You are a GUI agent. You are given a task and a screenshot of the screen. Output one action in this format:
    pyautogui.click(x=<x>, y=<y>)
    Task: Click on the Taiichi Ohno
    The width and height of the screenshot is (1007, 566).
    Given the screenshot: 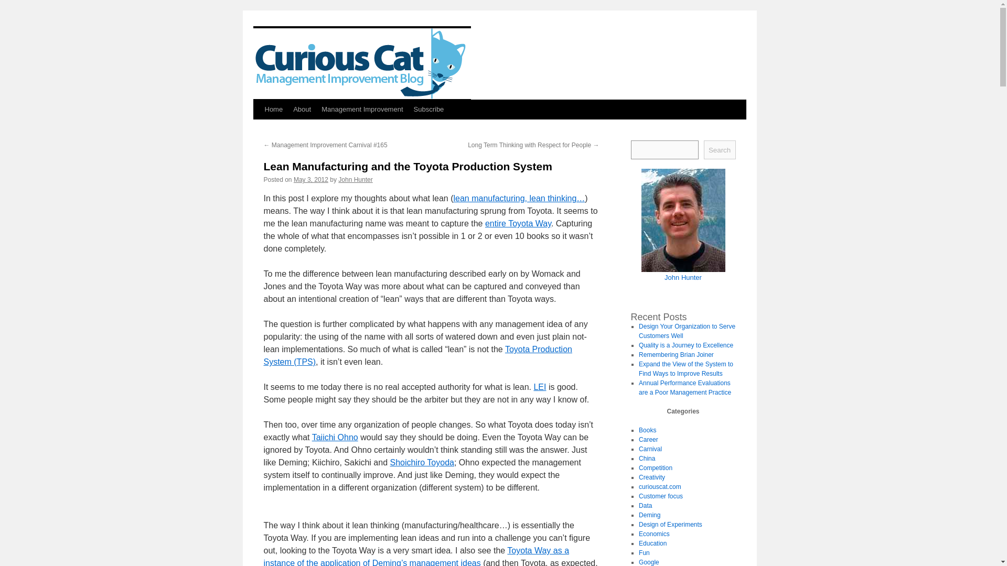 What is the action you would take?
    pyautogui.click(x=335, y=437)
    